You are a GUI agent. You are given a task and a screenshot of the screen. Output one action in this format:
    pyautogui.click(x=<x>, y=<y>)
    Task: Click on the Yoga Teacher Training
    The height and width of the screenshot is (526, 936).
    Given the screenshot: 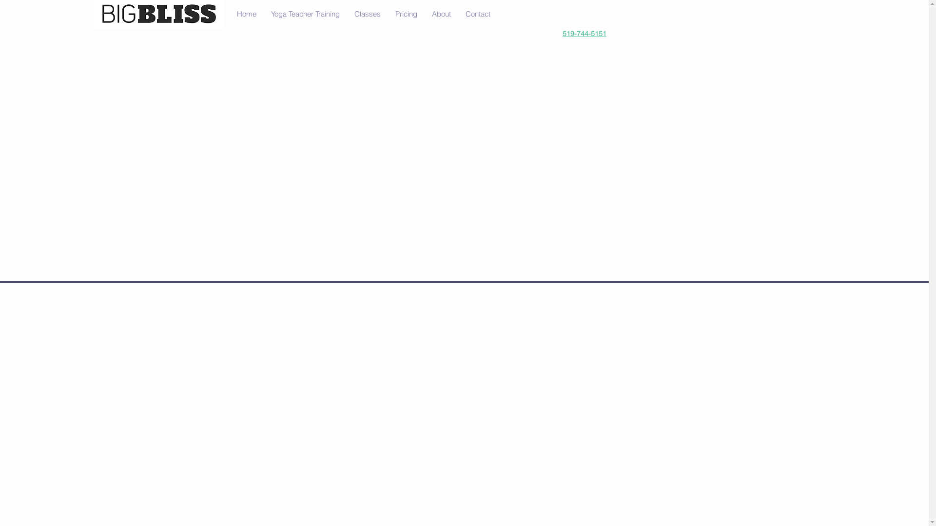 What is the action you would take?
    pyautogui.click(x=305, y=14)
    